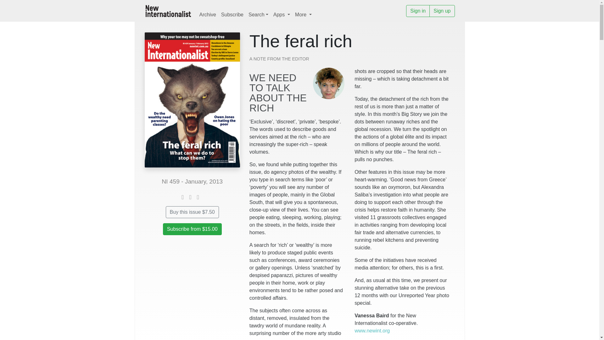  Describe the element at coordinates (232, 14) in the screenshot. I see `Subscribe` at that location.